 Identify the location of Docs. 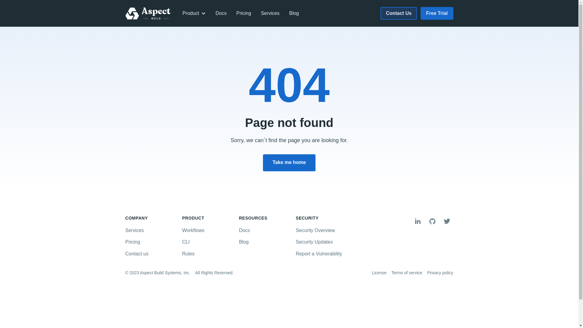
(221, 13).